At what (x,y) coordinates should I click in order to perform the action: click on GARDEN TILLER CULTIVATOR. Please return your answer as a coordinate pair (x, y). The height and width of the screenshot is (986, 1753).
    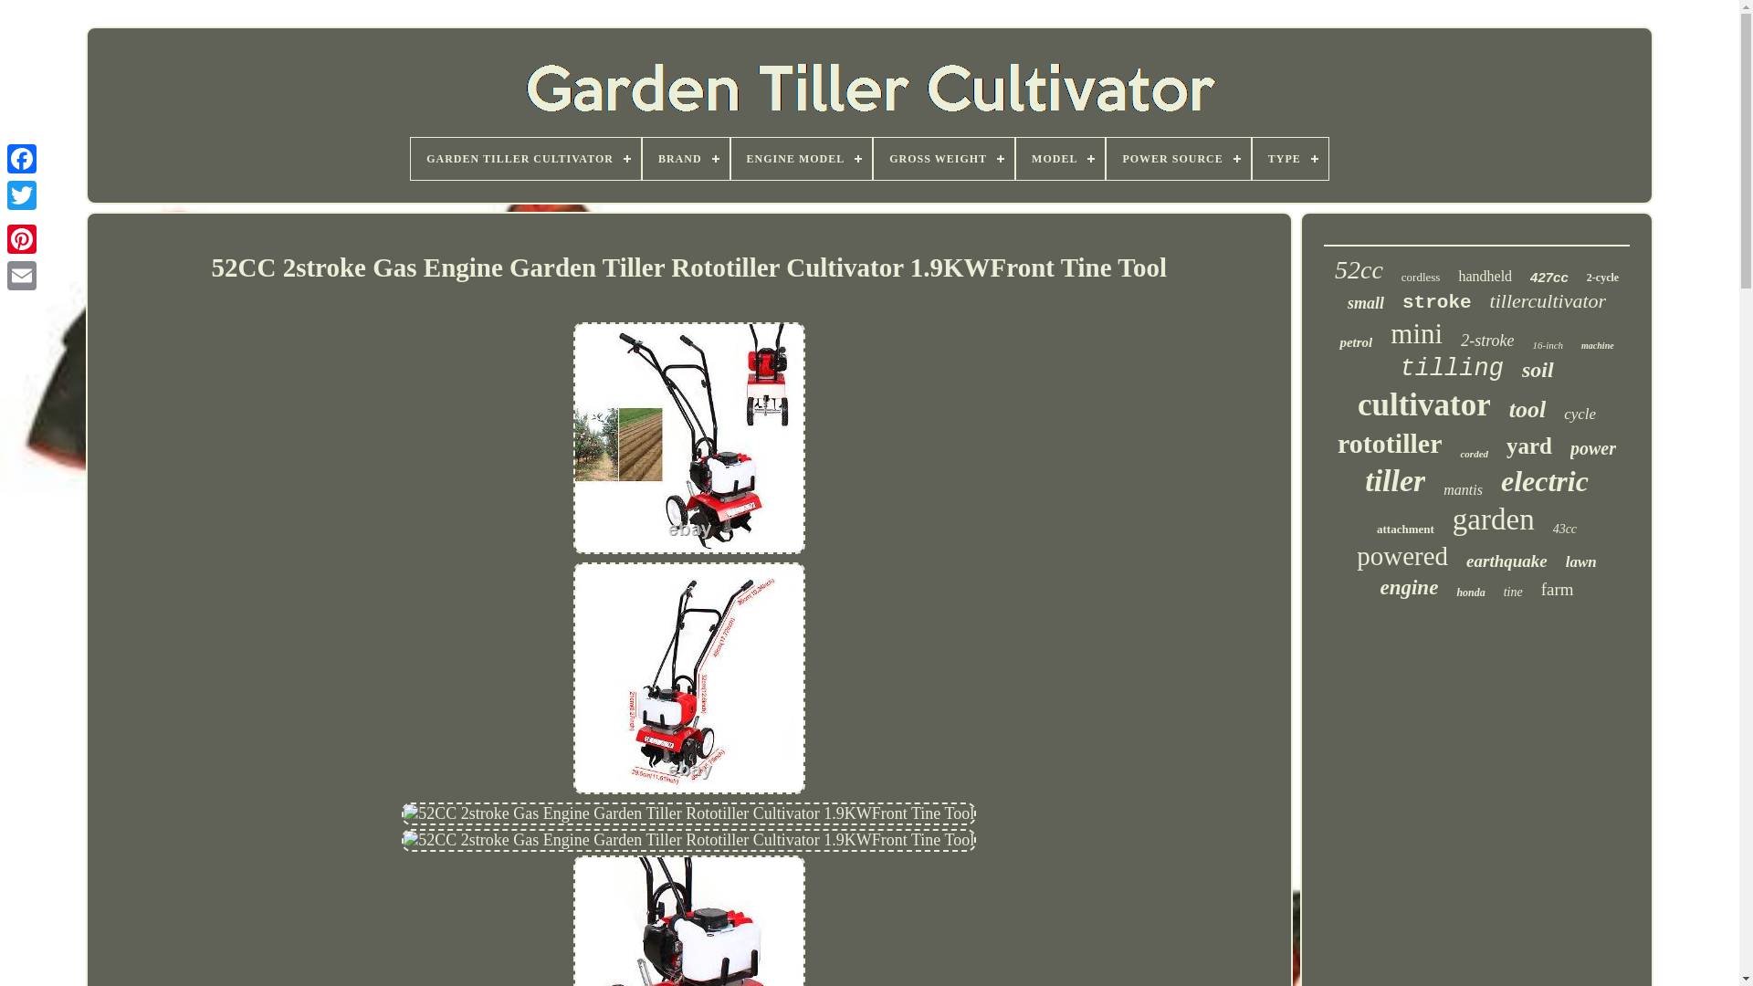
    Looking at the image, I should click on (526, 159).